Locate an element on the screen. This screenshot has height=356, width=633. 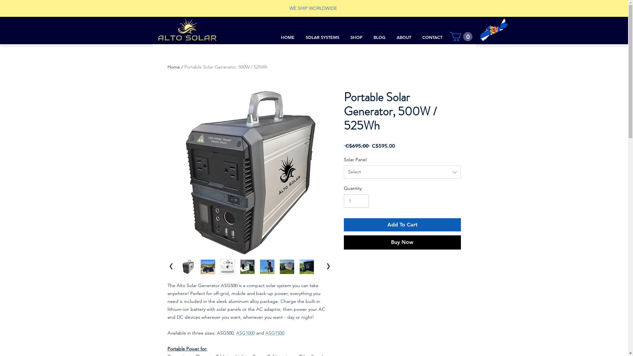
0 is located at coordinates (461, 37).